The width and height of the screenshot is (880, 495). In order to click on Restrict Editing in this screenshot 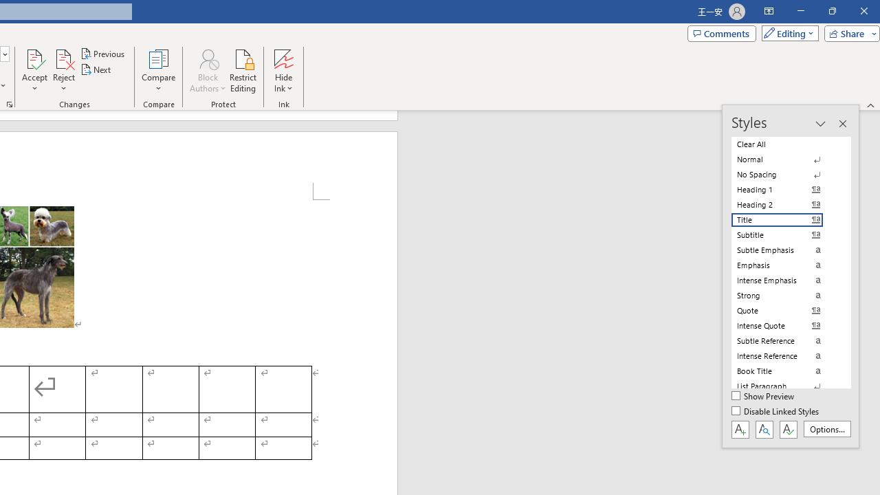, I will do `click(243, 70)`.